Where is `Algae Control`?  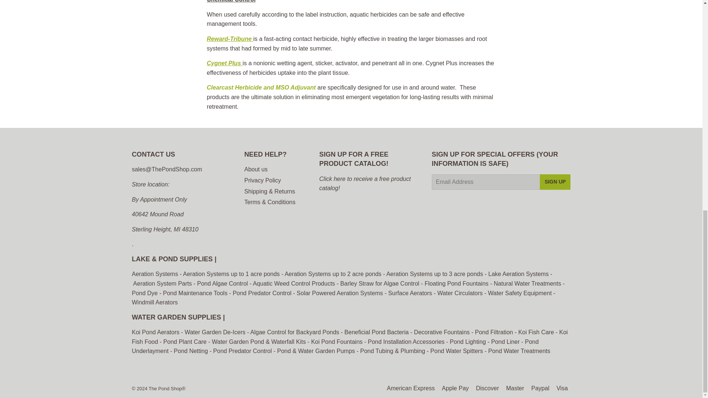 Algae Control is located at coordinates (223, 283).